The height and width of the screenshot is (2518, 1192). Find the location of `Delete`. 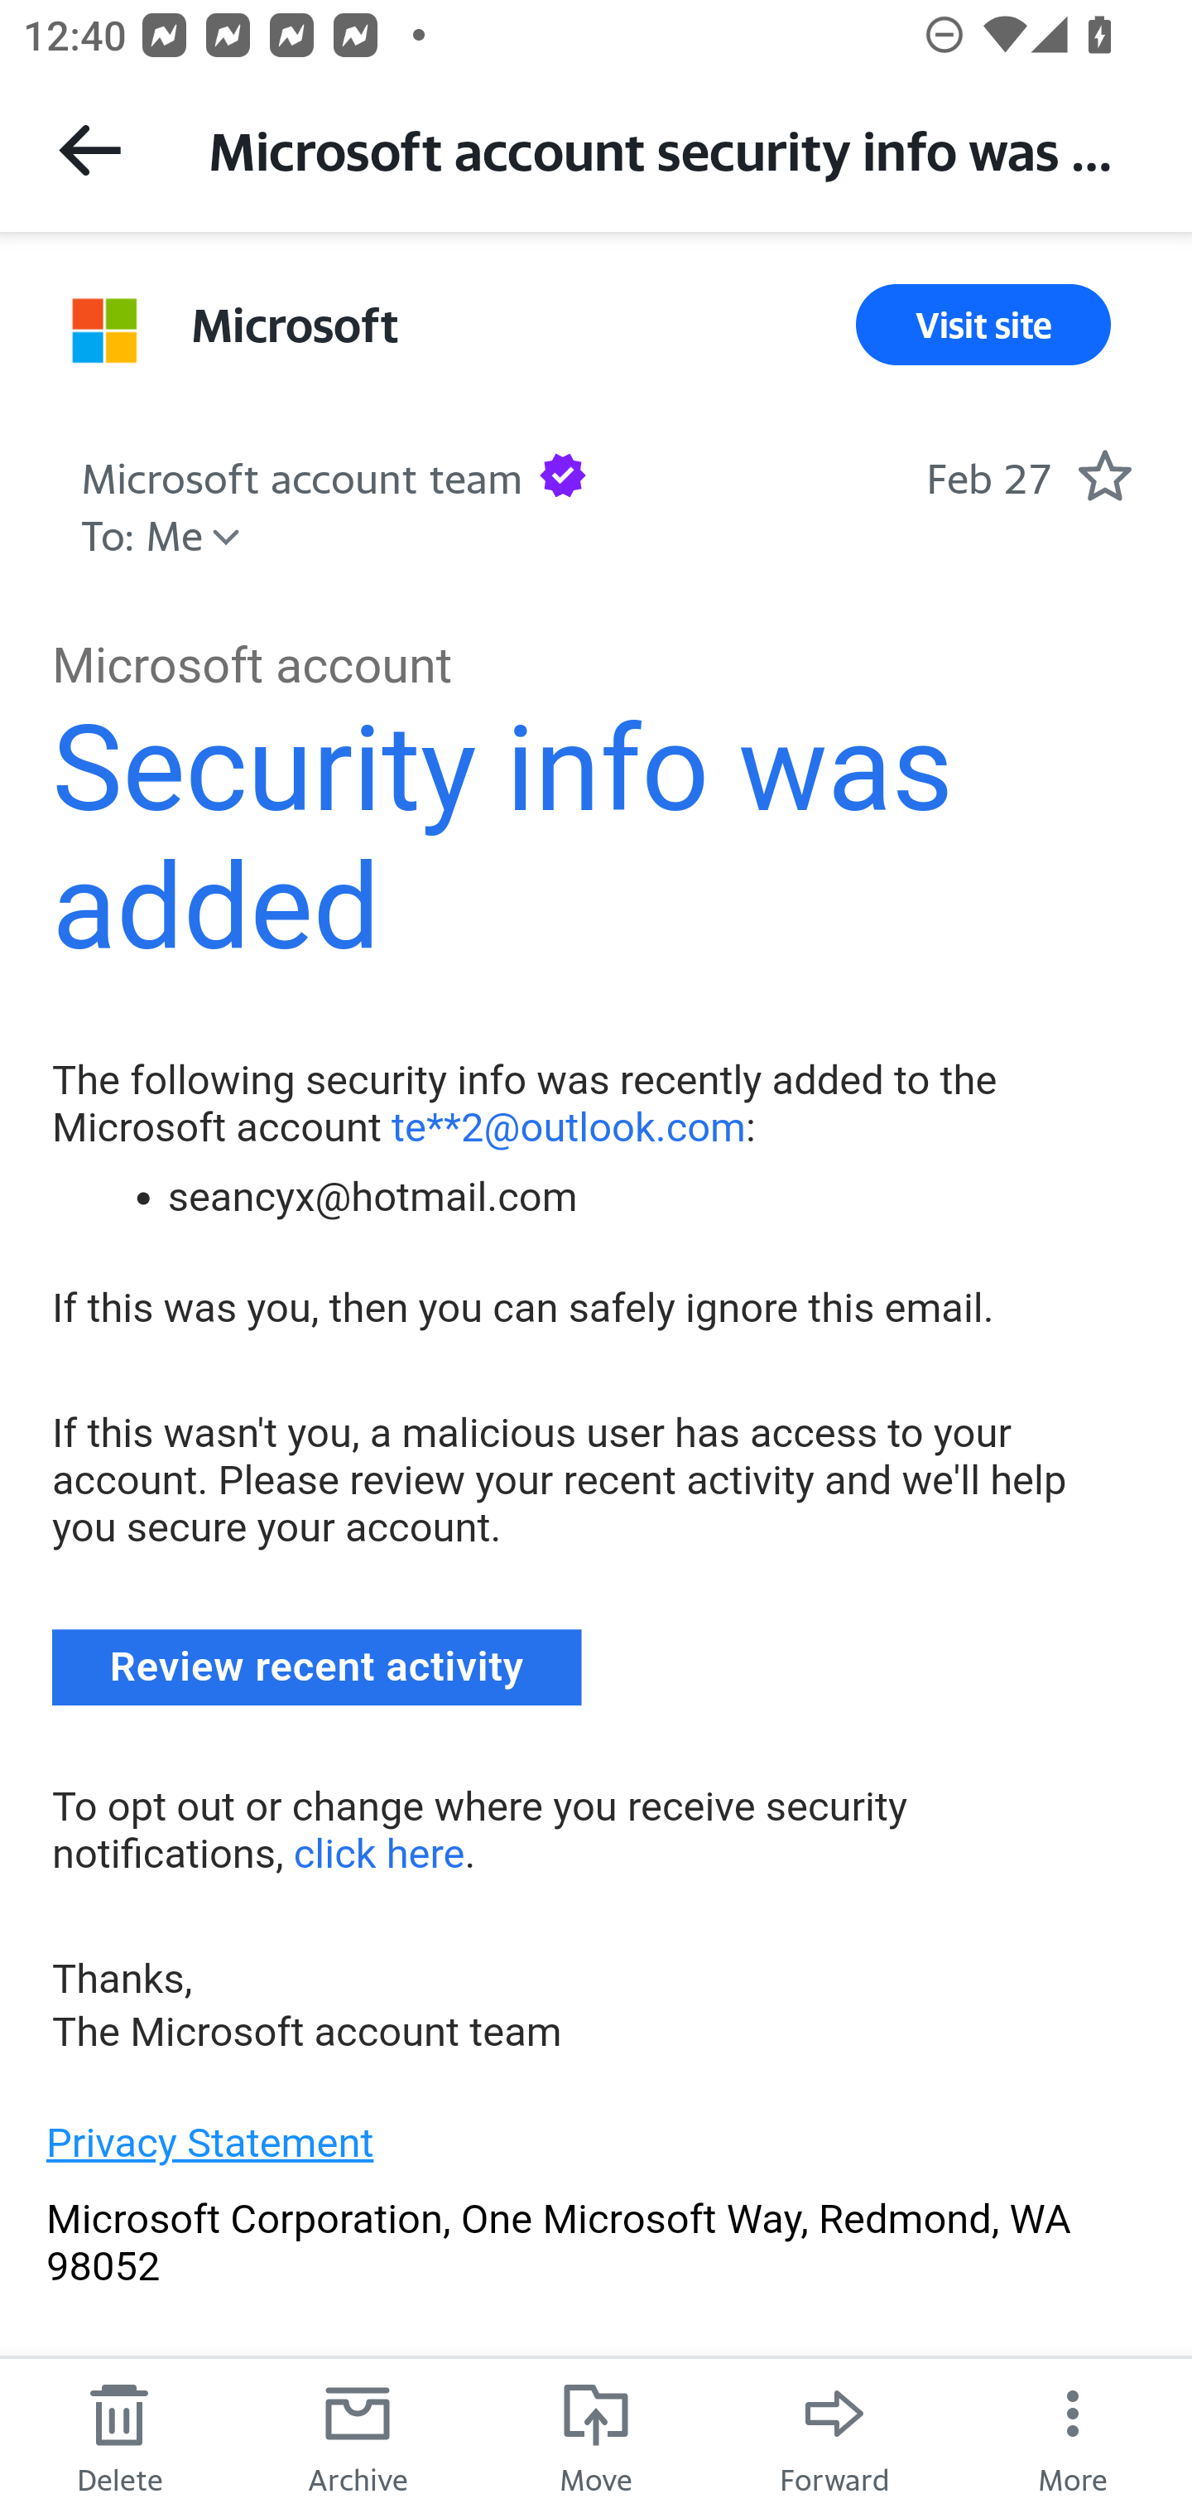

Delete is located at coordinates (119, 2437).